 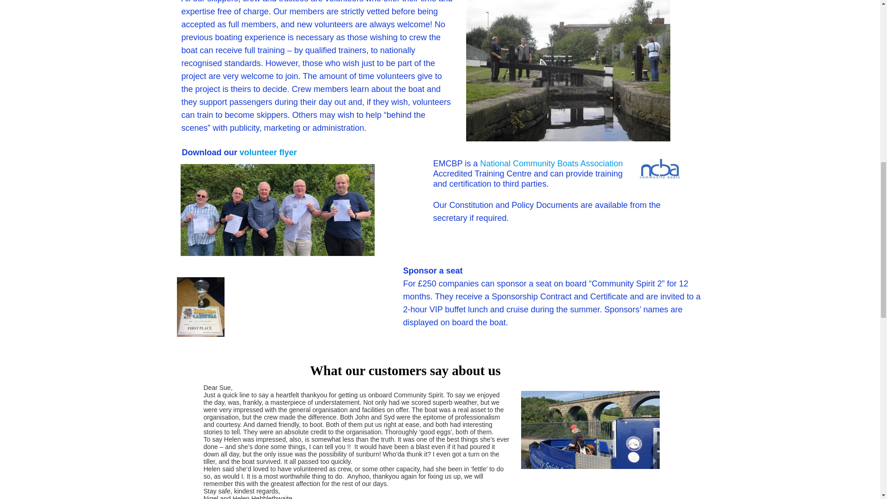 What do you see at coordinates (659, 169) in the screenshot?
I see `NCBA` at bounding box center [659, 169].